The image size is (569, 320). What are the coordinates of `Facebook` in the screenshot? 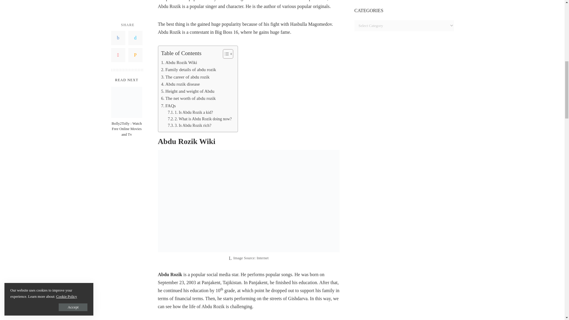 It's located at (118, 1).